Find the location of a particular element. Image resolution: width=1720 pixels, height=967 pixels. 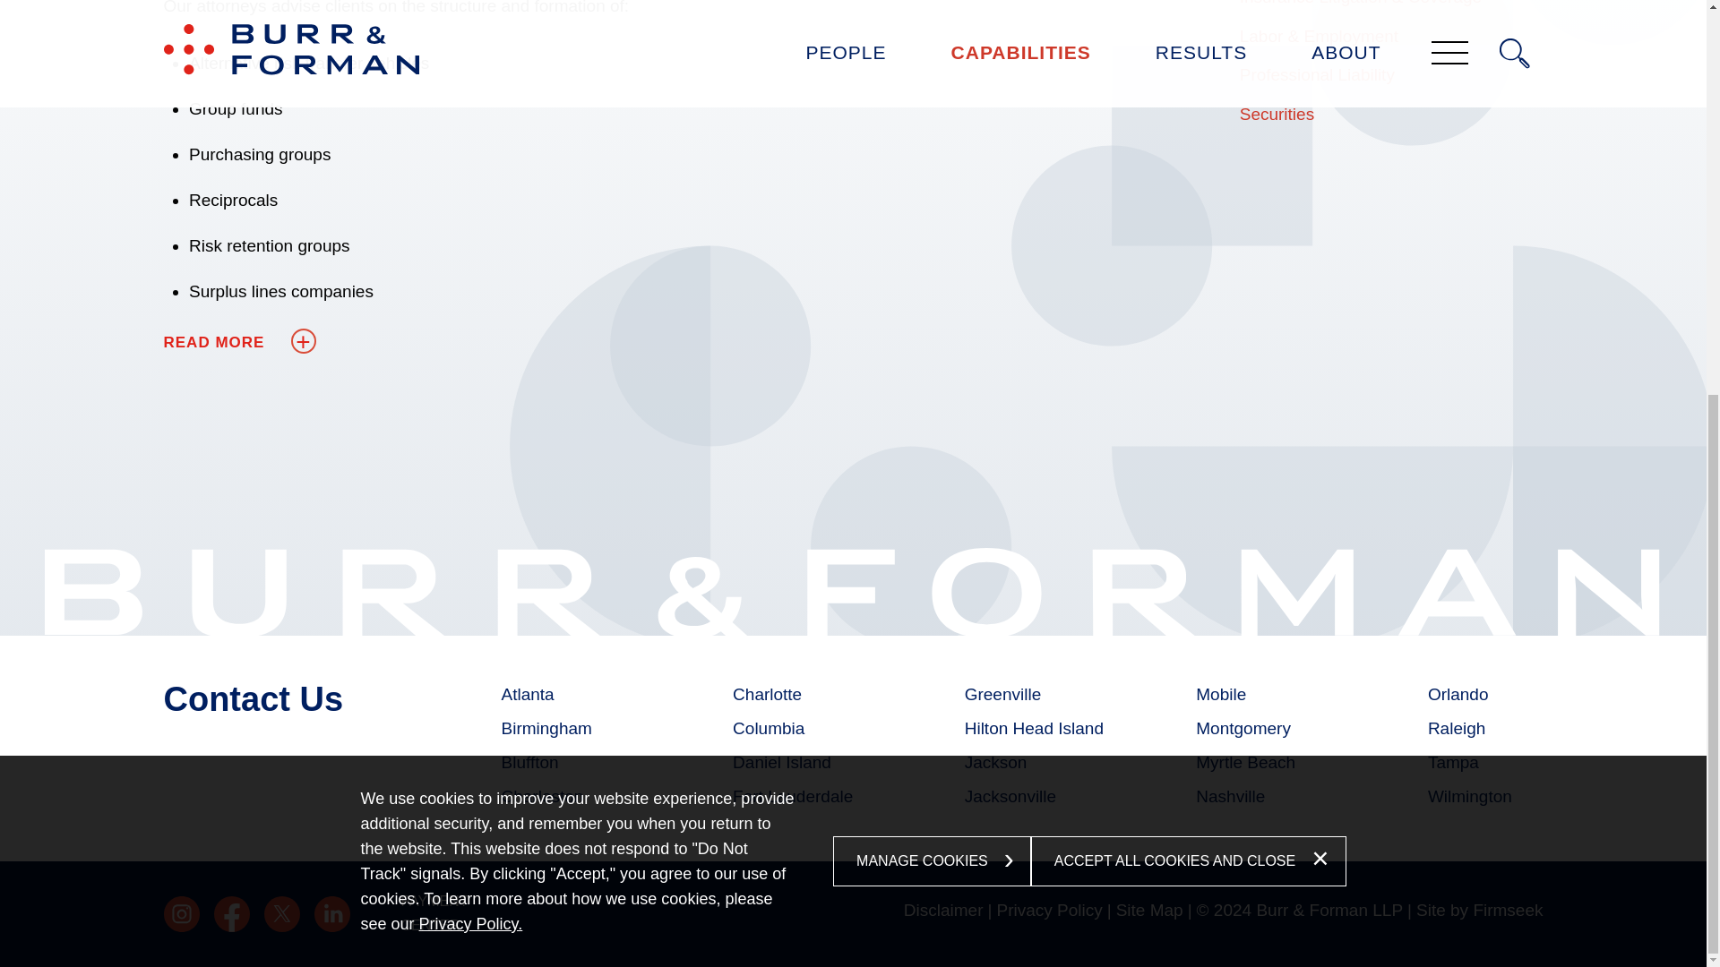

Instagram is located at coordinates (181, 914).